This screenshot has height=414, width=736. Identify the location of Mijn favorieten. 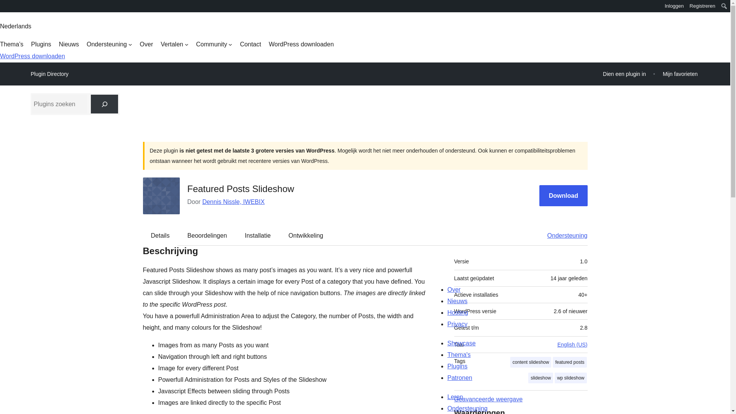
(680, 74).